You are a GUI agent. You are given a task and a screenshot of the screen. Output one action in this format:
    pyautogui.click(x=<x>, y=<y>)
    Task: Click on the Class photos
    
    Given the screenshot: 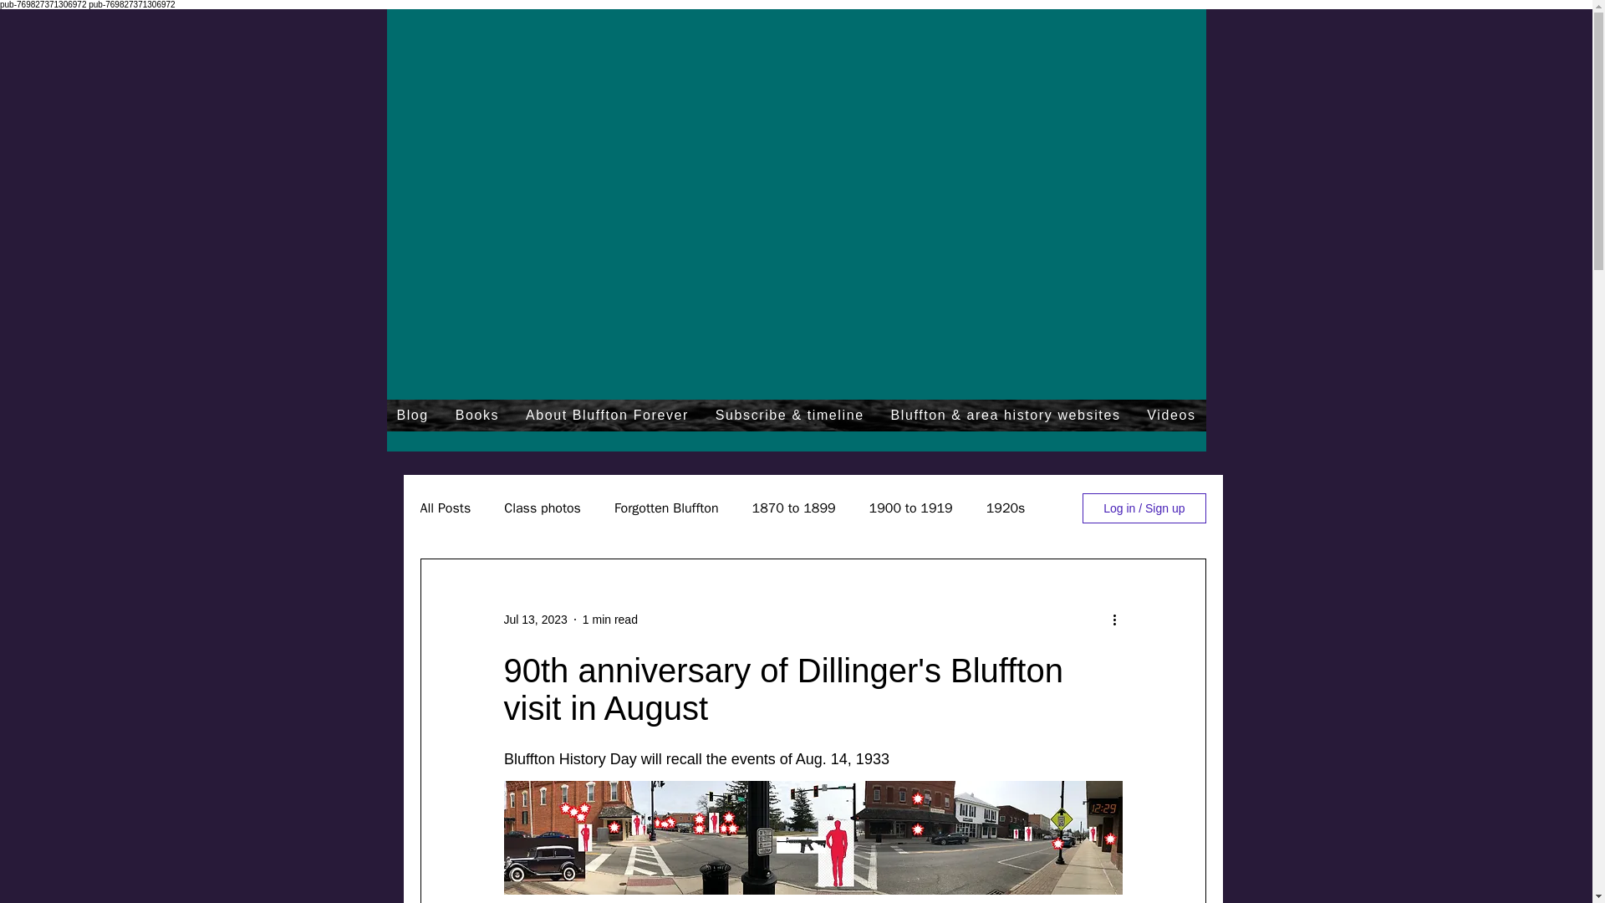 What is the action you would take?
    pyautogui.click(x=542, y=508)
    